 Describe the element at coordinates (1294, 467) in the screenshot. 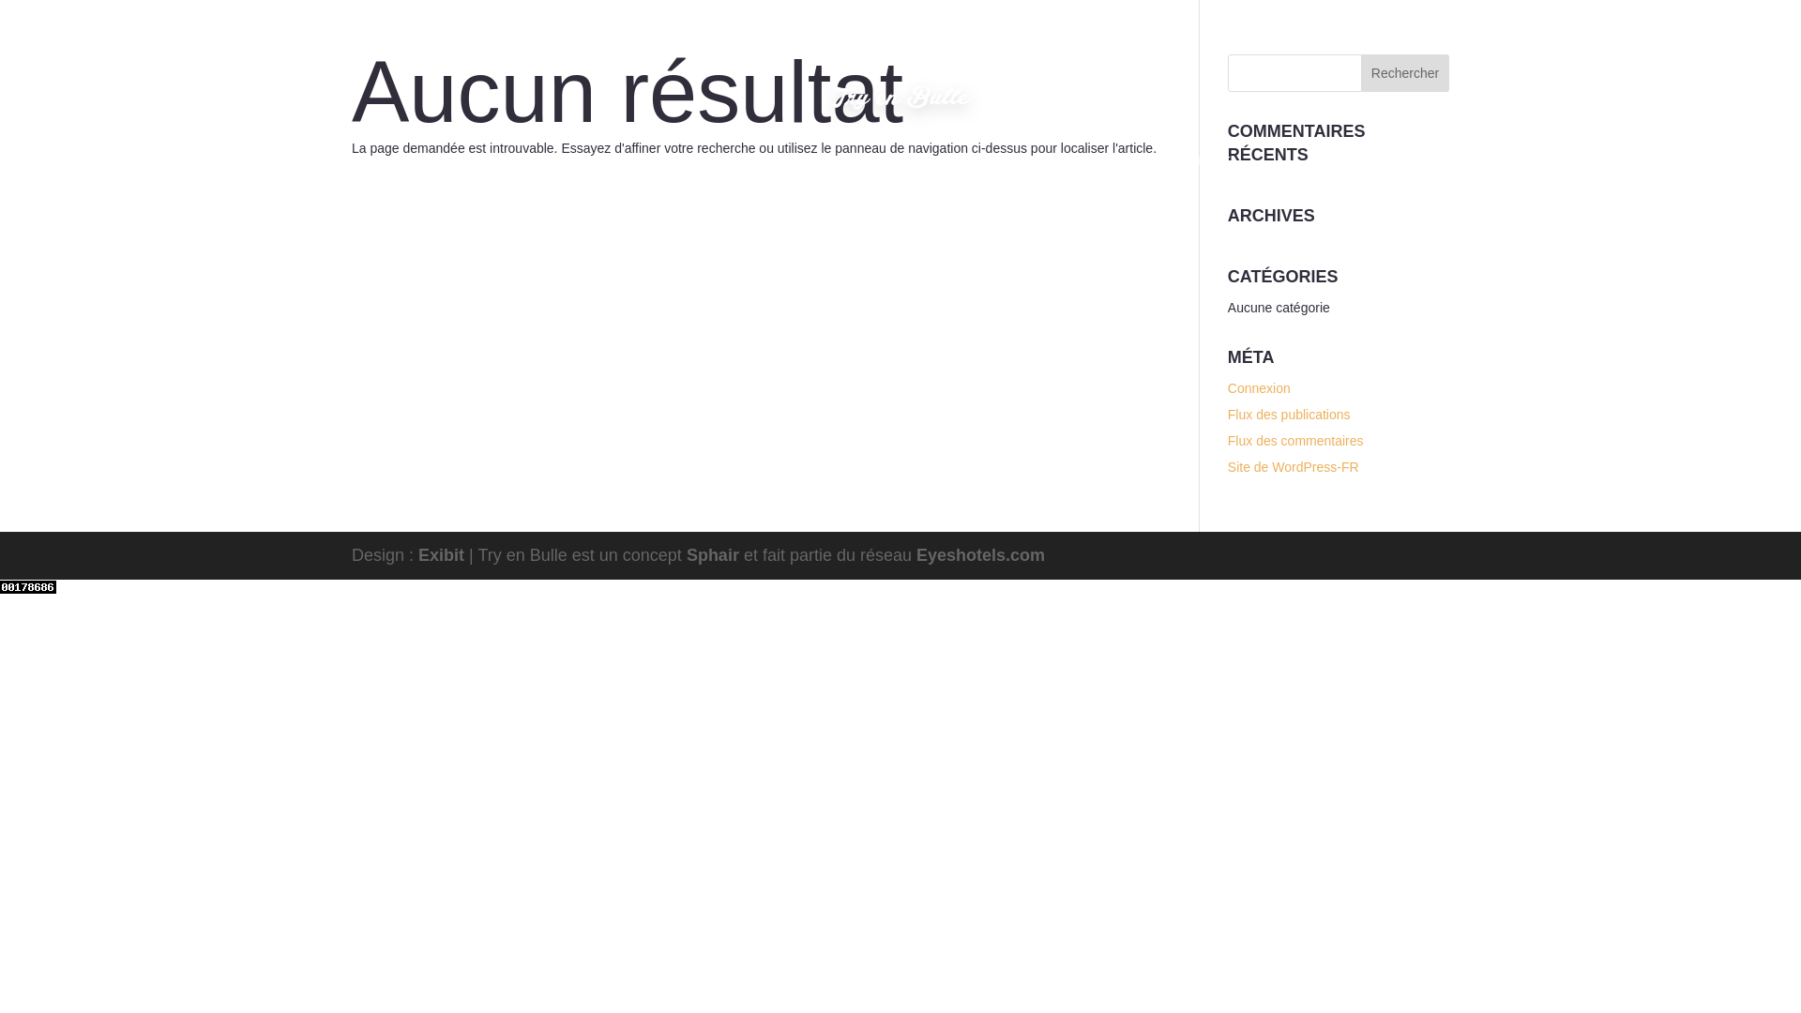

I see `Site de WordPress-FR` at that location.